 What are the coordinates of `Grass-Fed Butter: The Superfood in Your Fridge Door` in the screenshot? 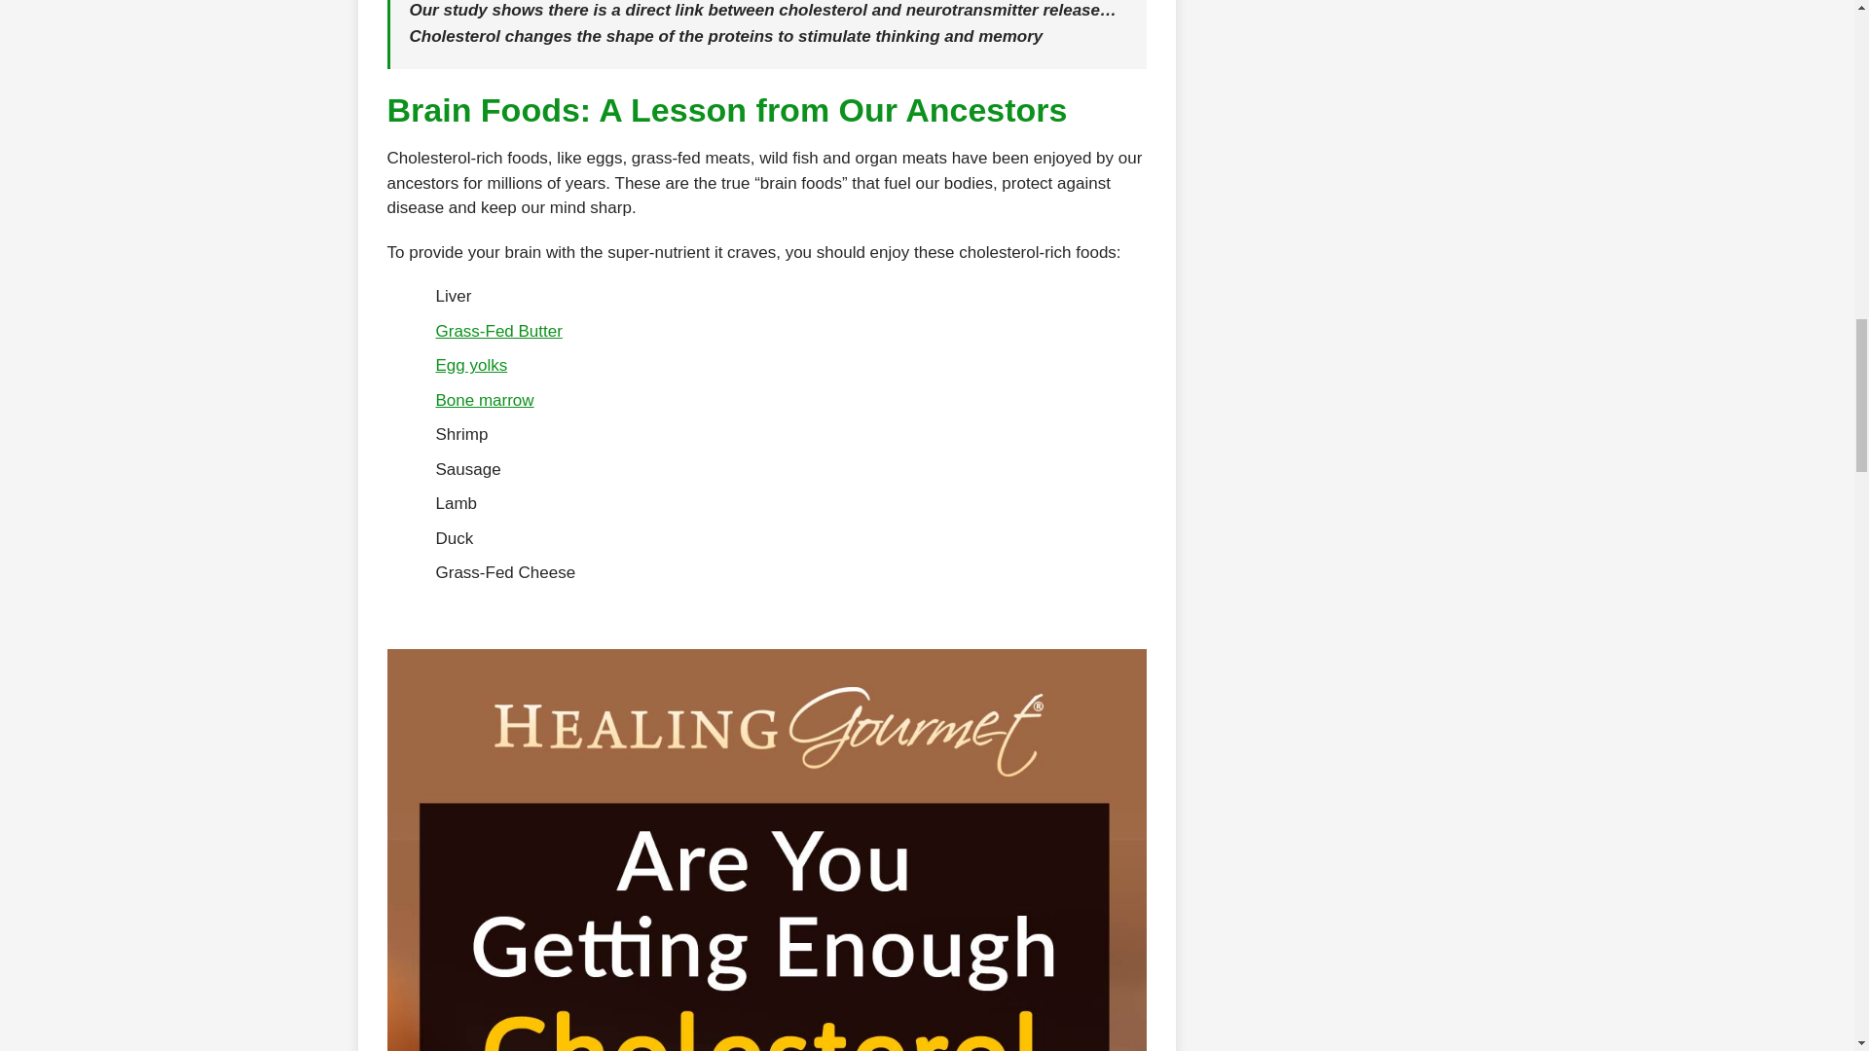 It's located at (498, 331).